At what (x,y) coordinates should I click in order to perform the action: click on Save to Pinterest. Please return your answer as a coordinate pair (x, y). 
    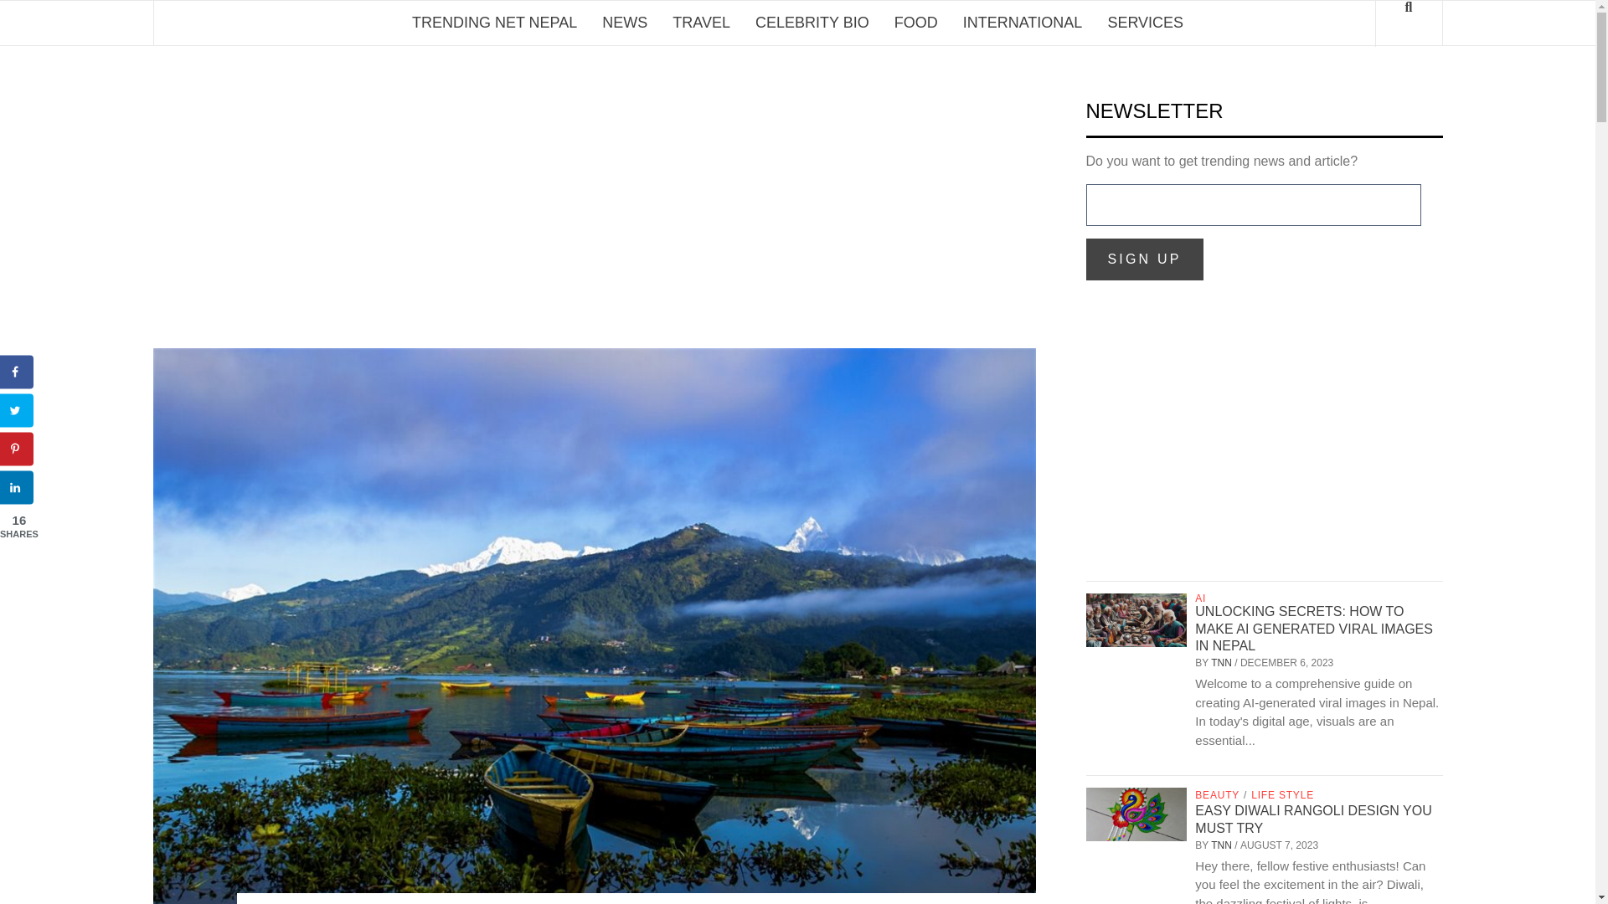
    Looking at the image, I should click on (17, 449).